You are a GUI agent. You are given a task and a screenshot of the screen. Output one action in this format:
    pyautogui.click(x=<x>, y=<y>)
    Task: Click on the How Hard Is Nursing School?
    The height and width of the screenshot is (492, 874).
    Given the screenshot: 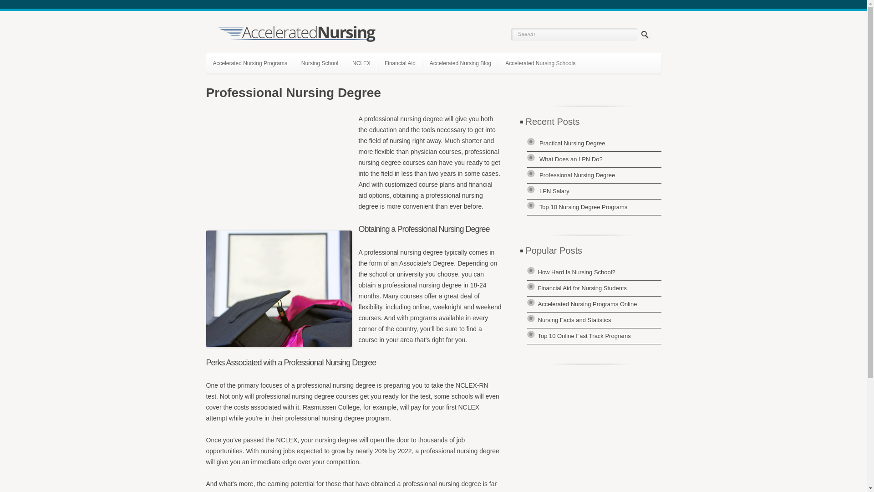 What is the action you would take?
    pyautogui.click(x=576, y=272)
    